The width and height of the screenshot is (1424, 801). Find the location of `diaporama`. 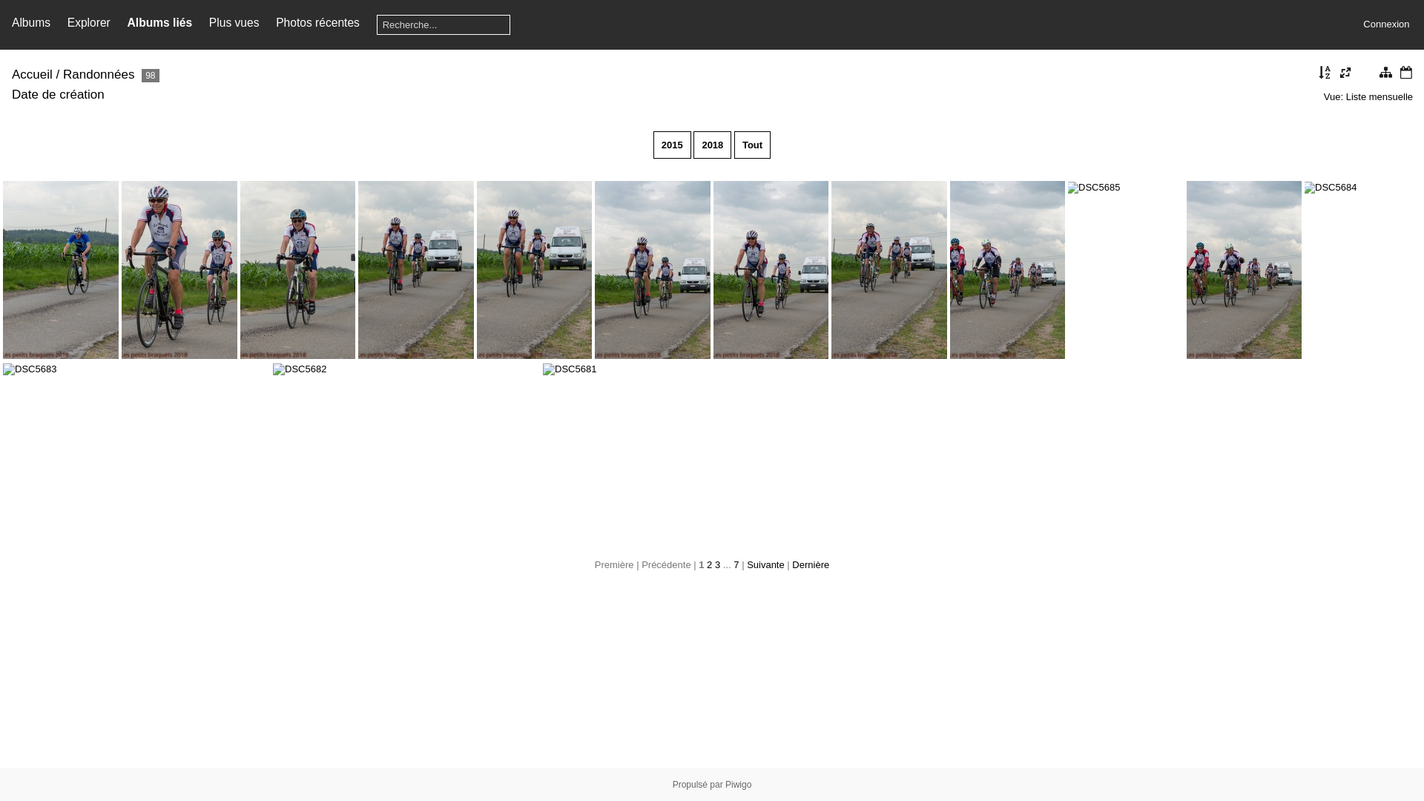

diaporama is located at coordinates (1365, 74).